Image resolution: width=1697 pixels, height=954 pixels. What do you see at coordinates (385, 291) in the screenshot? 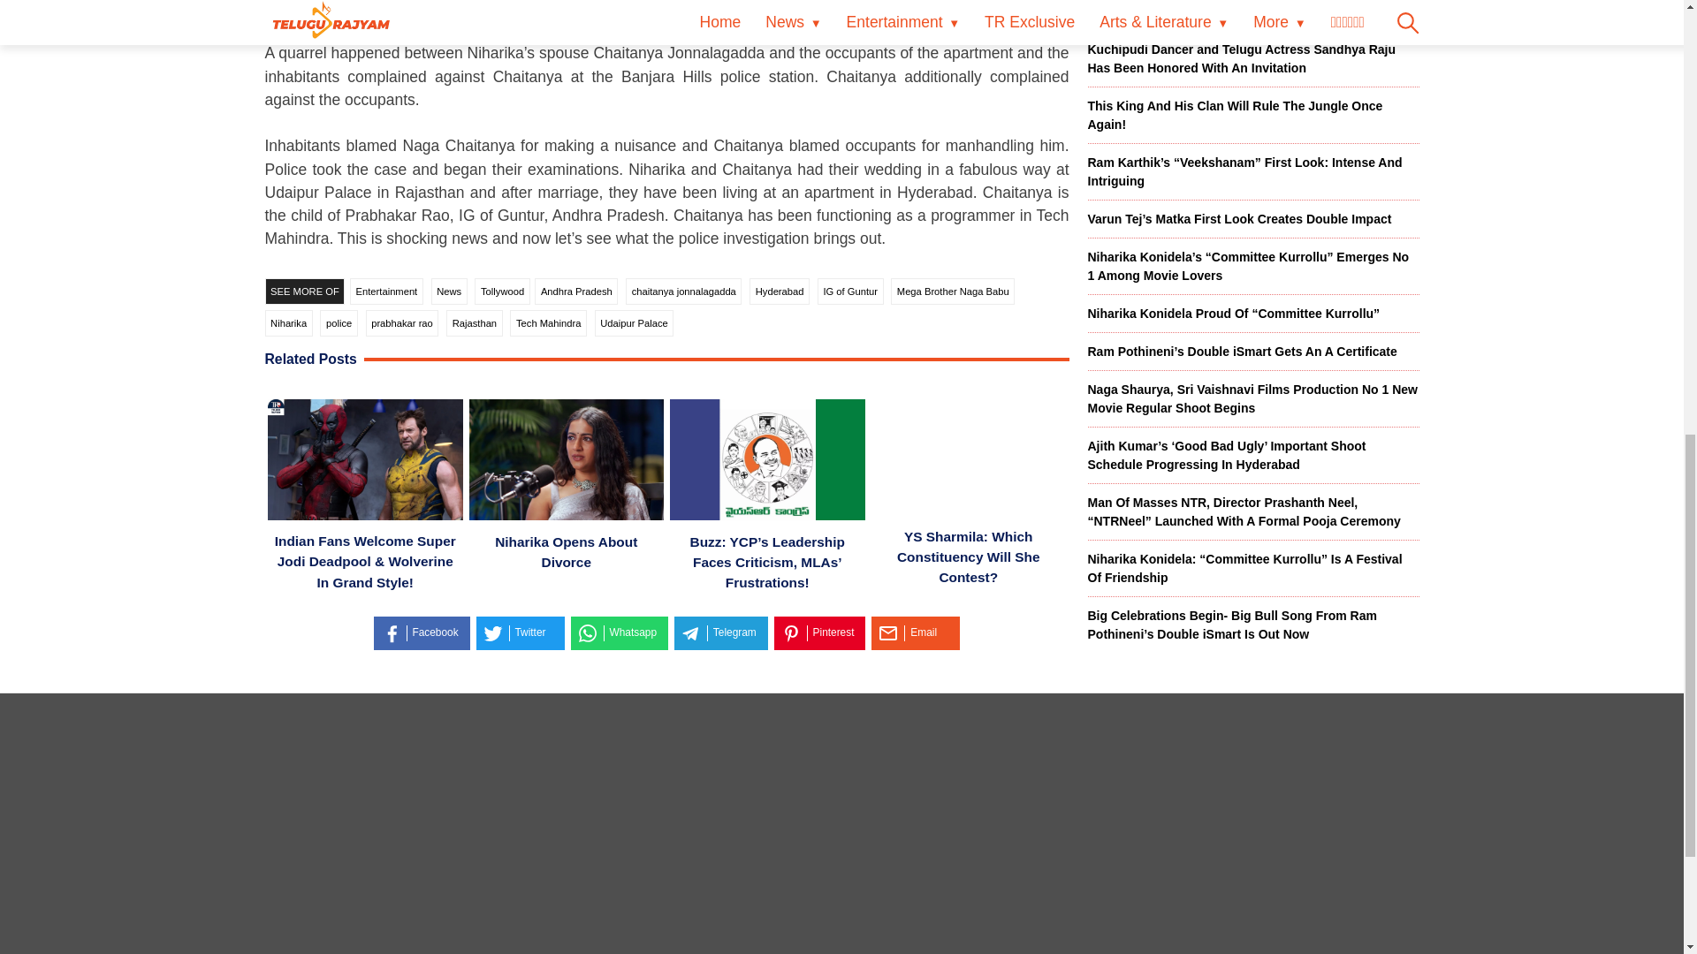
I see `Entertainment` at bounding box center [385, 291].